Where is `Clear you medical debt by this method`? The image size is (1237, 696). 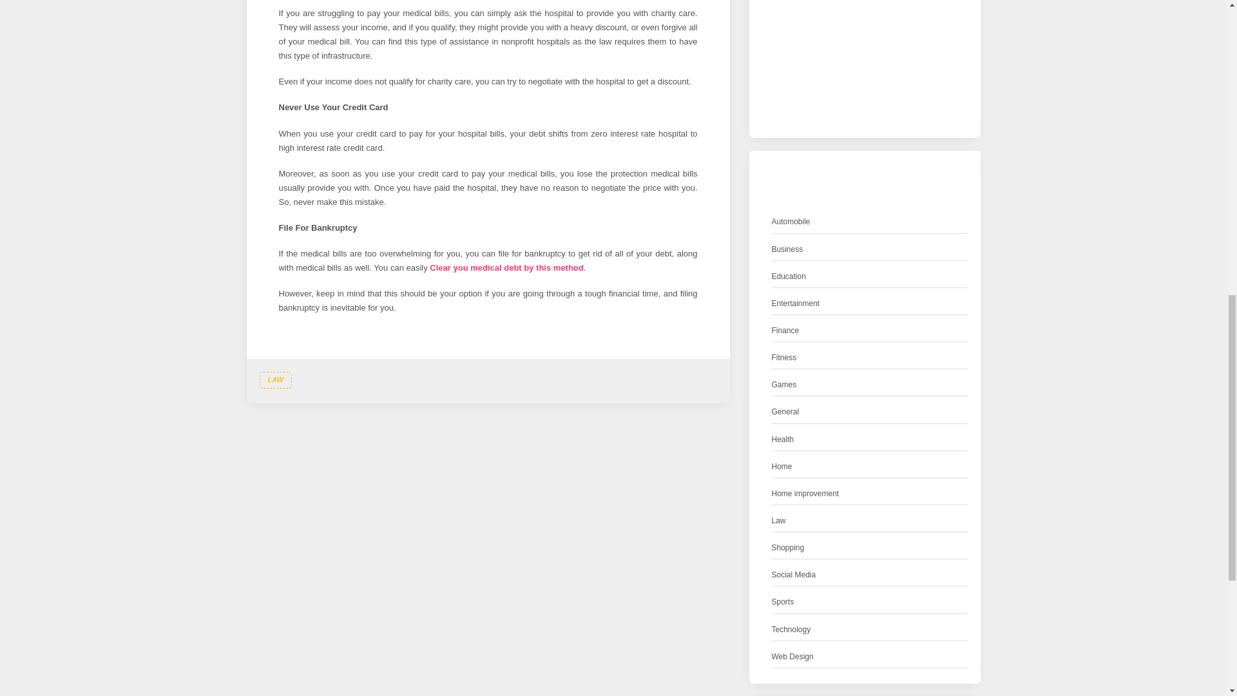
Clear you medical debt by this method is located at coordinates (506, 268).